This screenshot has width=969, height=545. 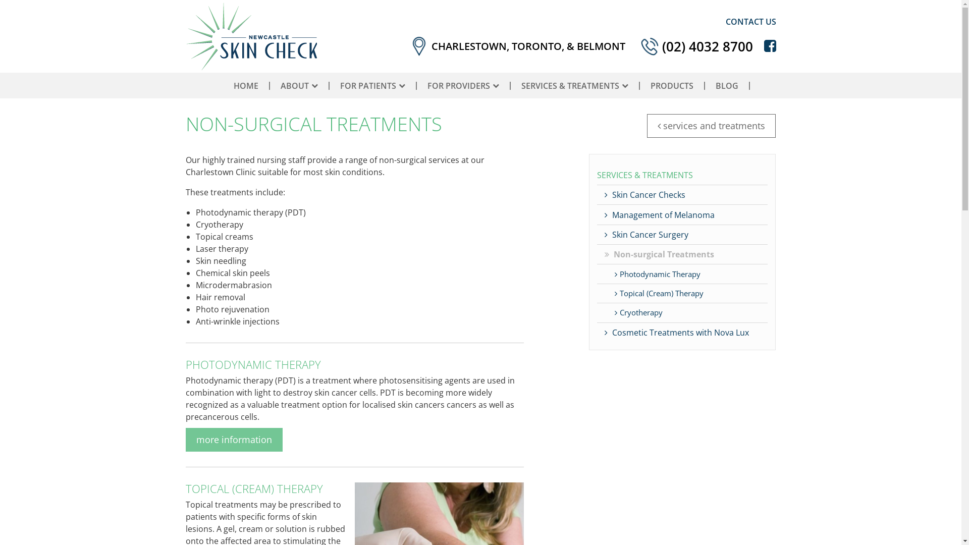 I want to click on PRODUCTS, so click(x=671, y=86).